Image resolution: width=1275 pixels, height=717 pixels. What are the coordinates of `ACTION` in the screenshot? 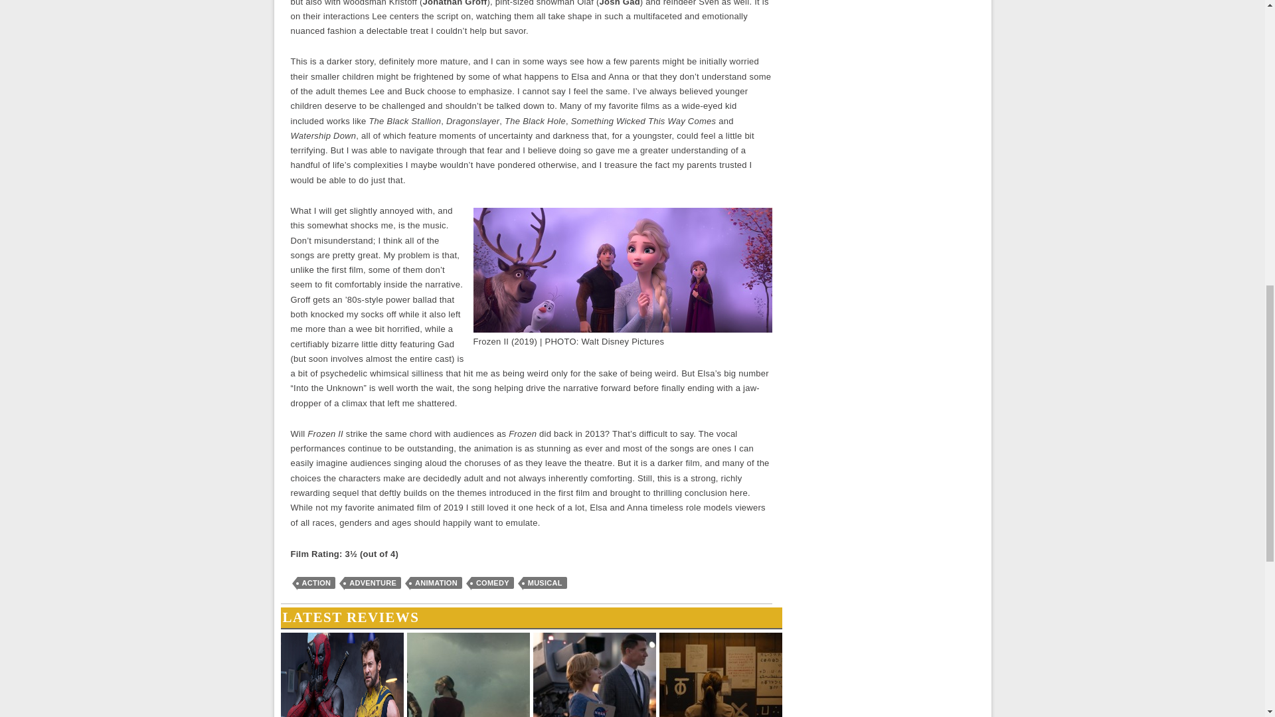 It's located at (316, 583).